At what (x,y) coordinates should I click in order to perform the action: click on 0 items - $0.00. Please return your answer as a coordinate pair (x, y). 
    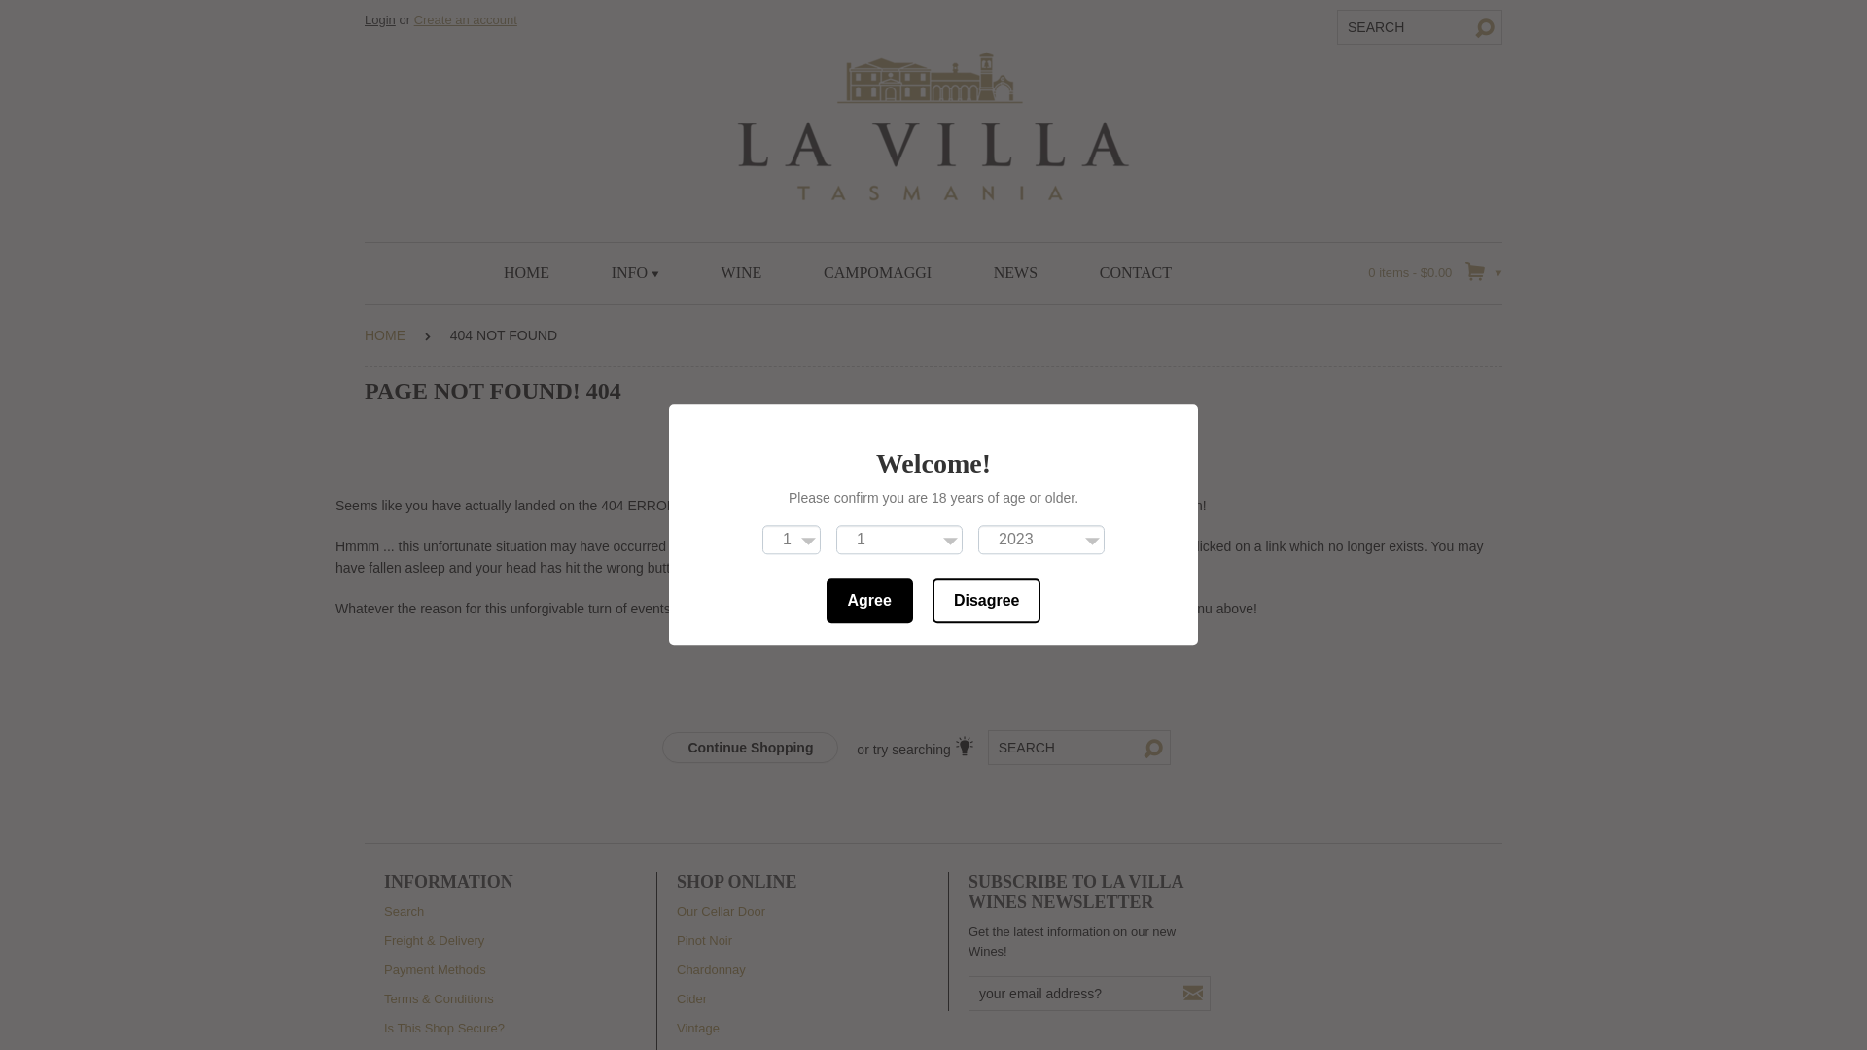
    Looking at the image, I should click on (1435, 272).